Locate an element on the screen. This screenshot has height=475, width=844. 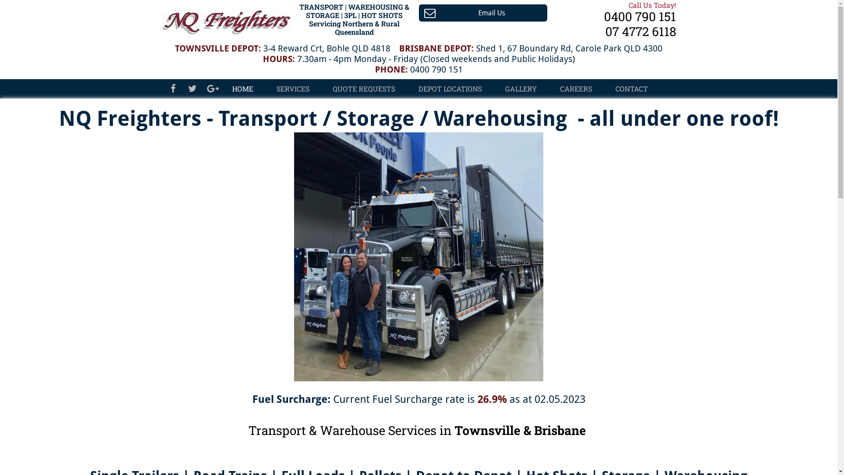
NQ Freighters logo is located at coordinates (226, 19).